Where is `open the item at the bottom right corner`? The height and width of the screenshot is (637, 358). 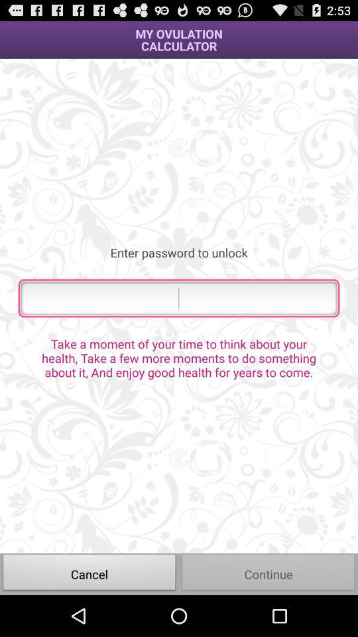
open the item at the bottom right corner is located at coordinates (268, 573).